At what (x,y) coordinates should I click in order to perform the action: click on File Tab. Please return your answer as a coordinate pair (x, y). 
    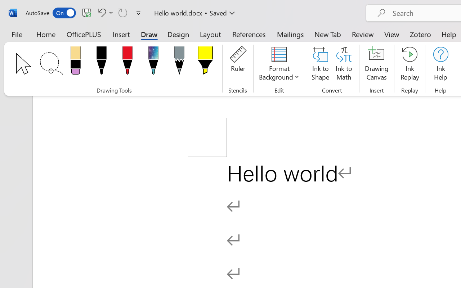
    Looking at the image, I should click on (17, 34).